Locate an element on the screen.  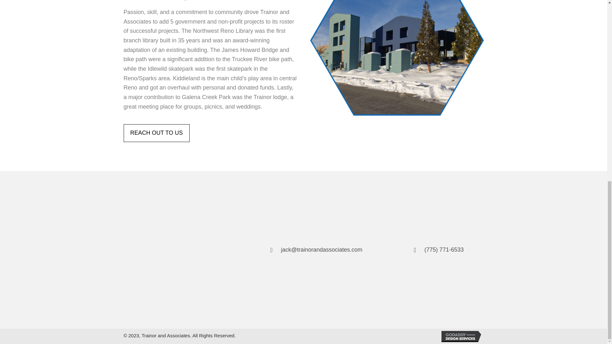
logo is located at coordinates (174, 251).